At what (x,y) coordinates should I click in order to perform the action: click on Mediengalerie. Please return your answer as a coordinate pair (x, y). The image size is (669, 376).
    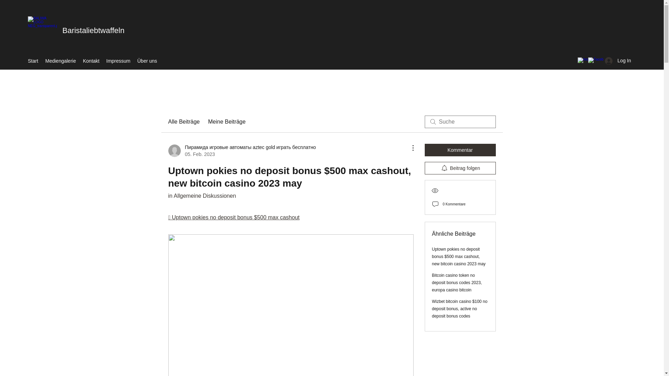
    Looking at the image, I should click on (61, 61).